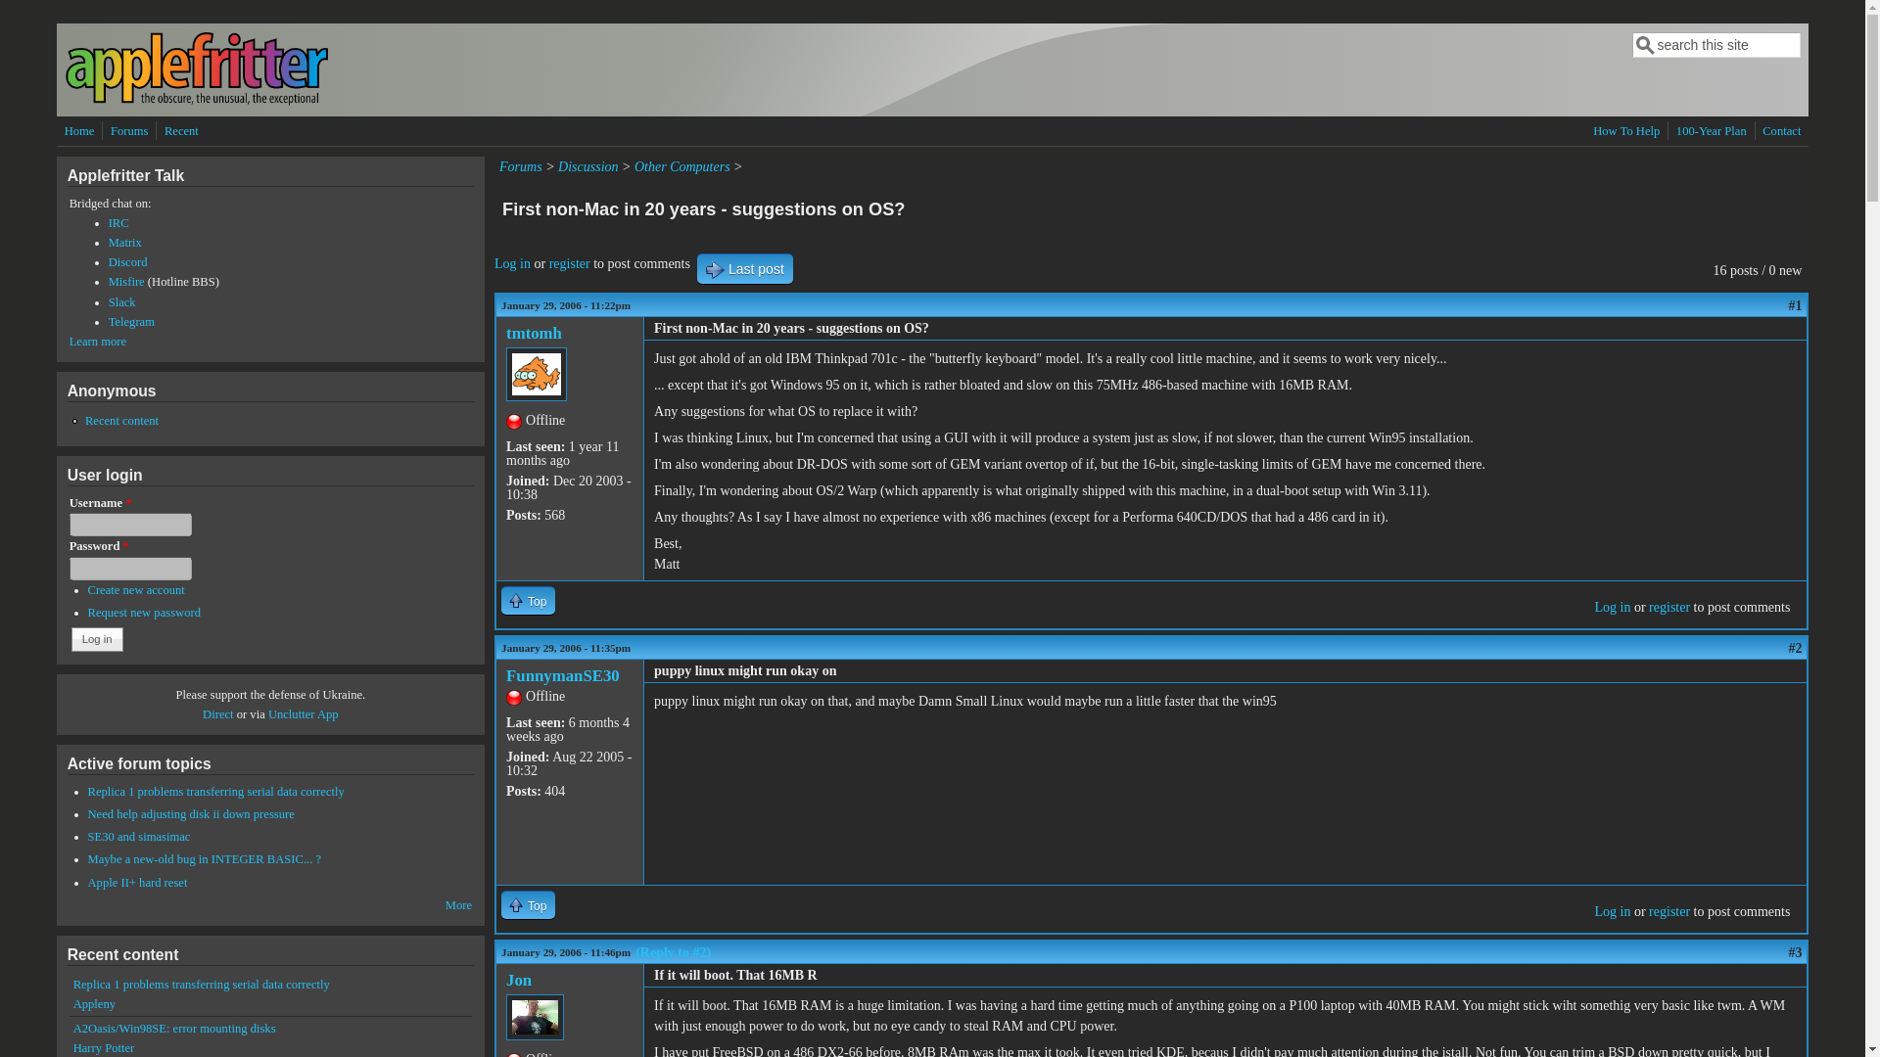 Image resolution: width=1880 pixels, height=1057 pixels. What do you see at coordinates (682, 166) in the screenshot?
I see `Other Computers` at bounding box center [682, 166].